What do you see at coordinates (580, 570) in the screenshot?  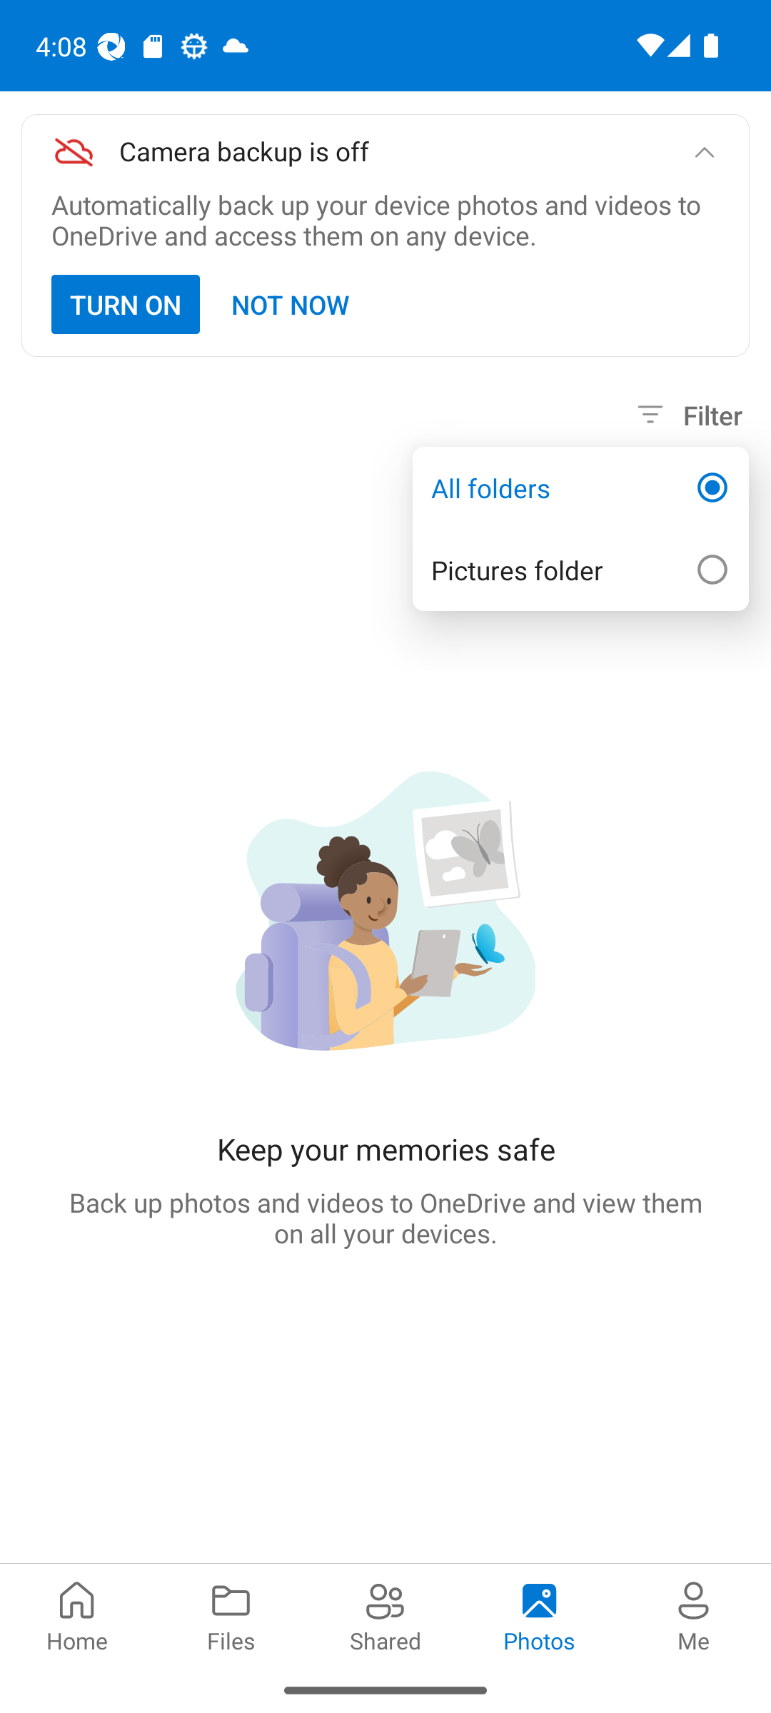 I see `Pictures folder` at bounding box center [580, 570].